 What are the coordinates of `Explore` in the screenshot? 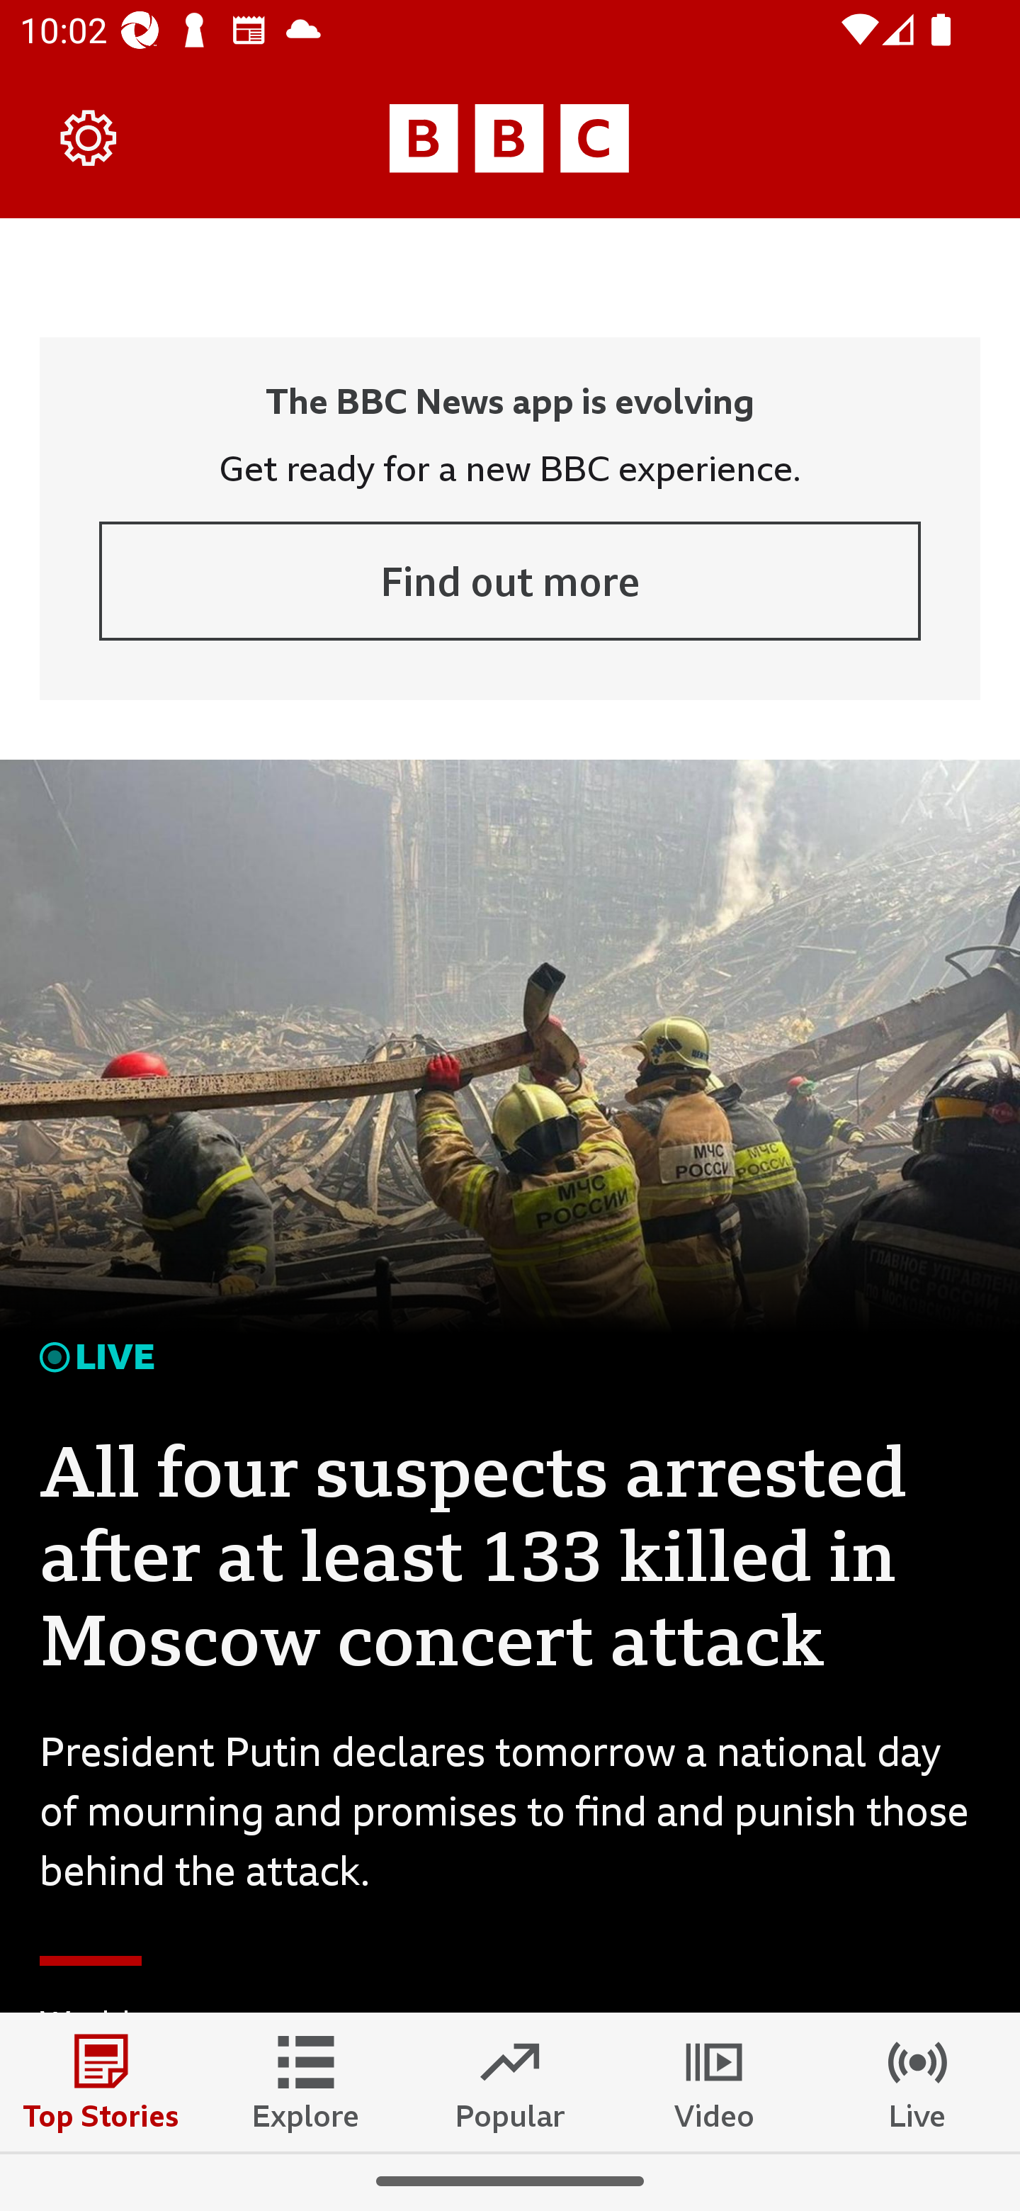 It's located at (306, 2081).